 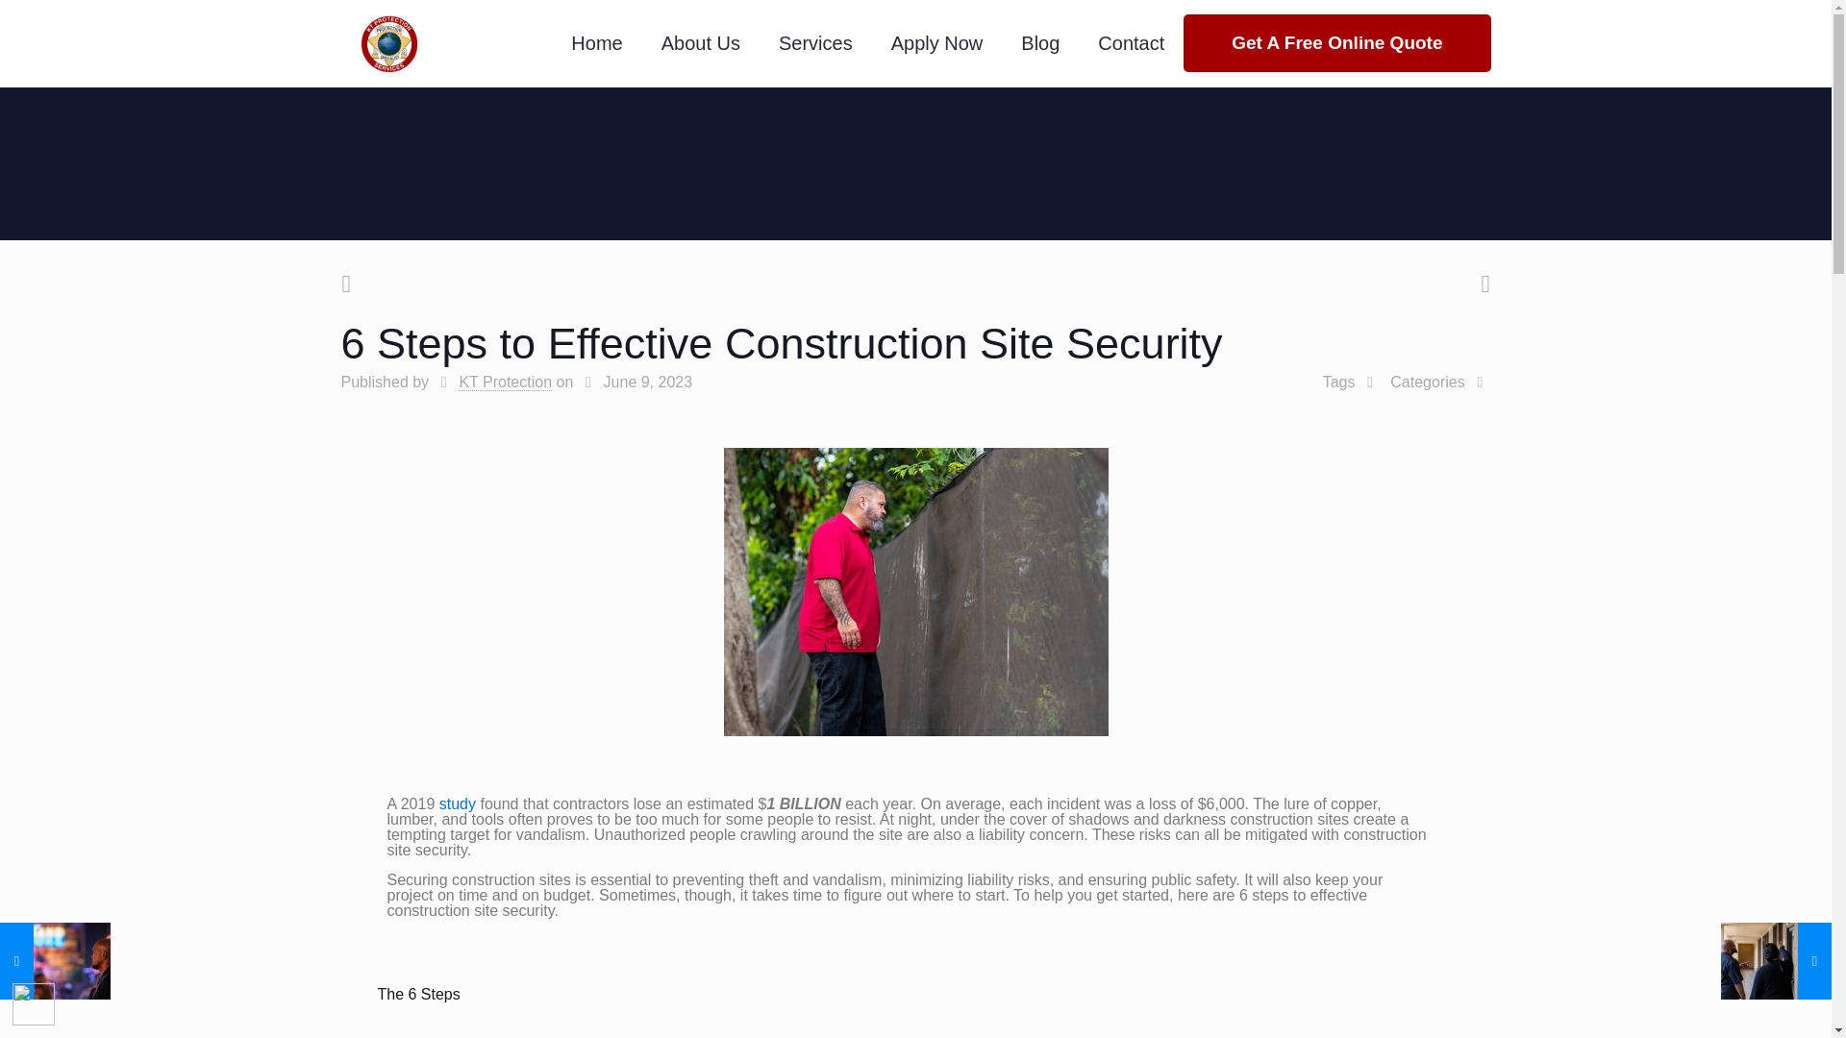 What do you see at coordinates (936, 42) in the screenshot?
I see `Apply Now` at bounding box center [936, 42].